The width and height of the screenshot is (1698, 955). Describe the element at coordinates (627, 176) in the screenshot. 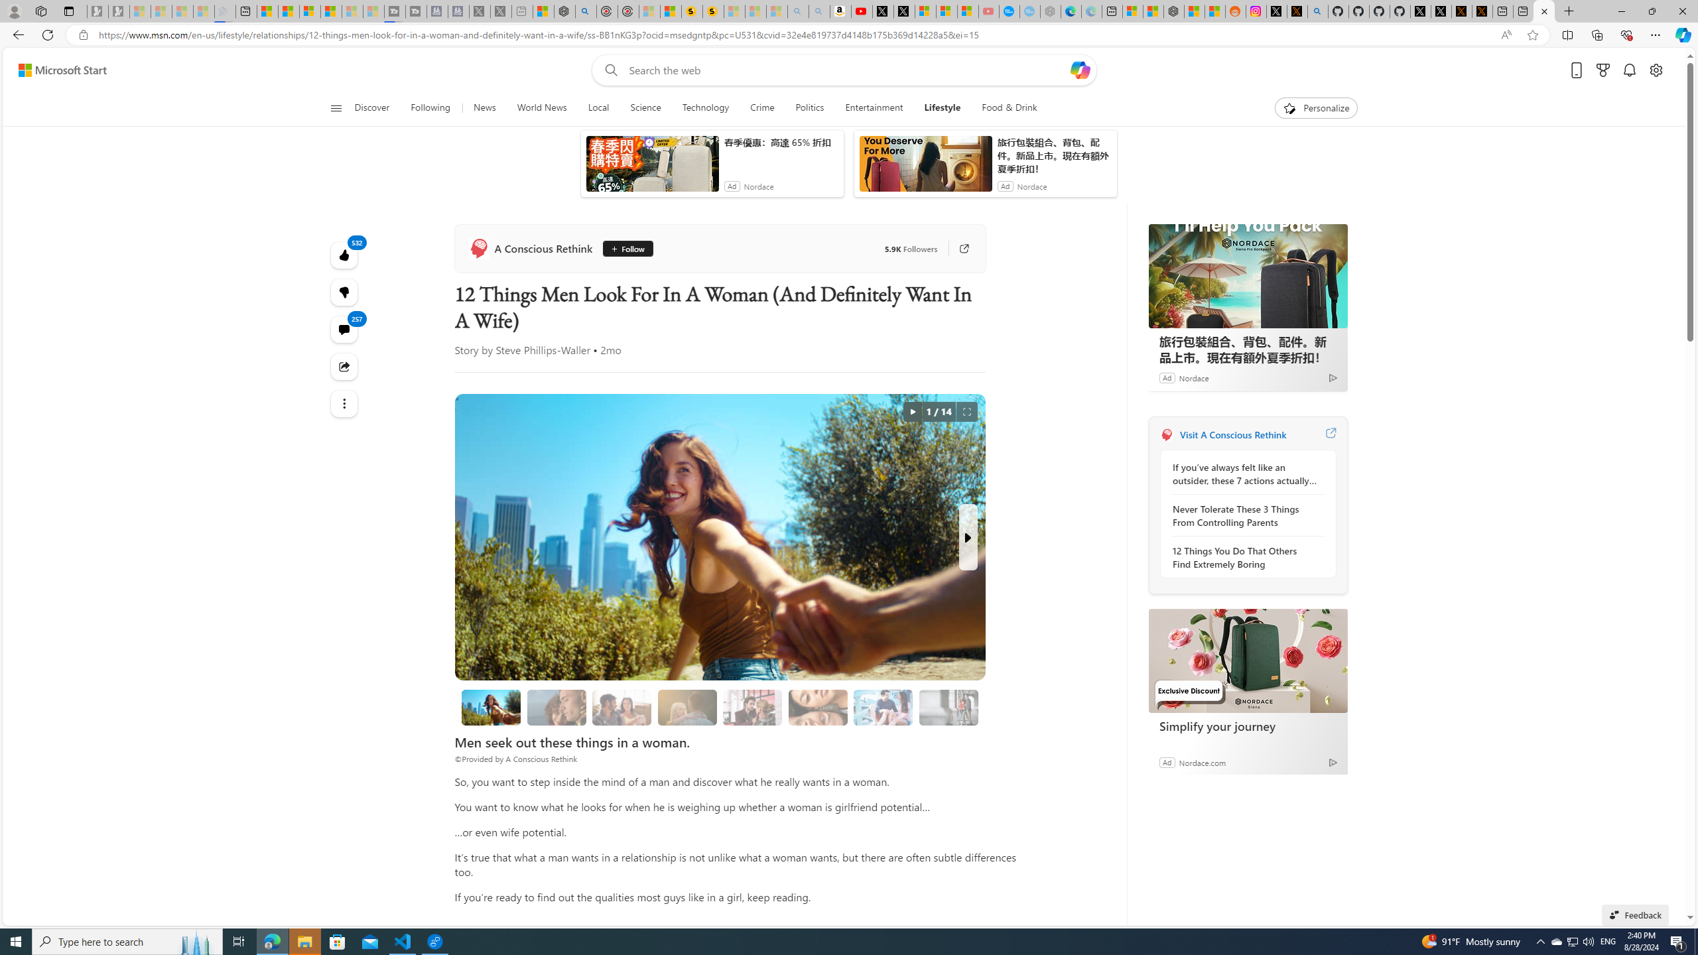

I see `Gaming` at that location.